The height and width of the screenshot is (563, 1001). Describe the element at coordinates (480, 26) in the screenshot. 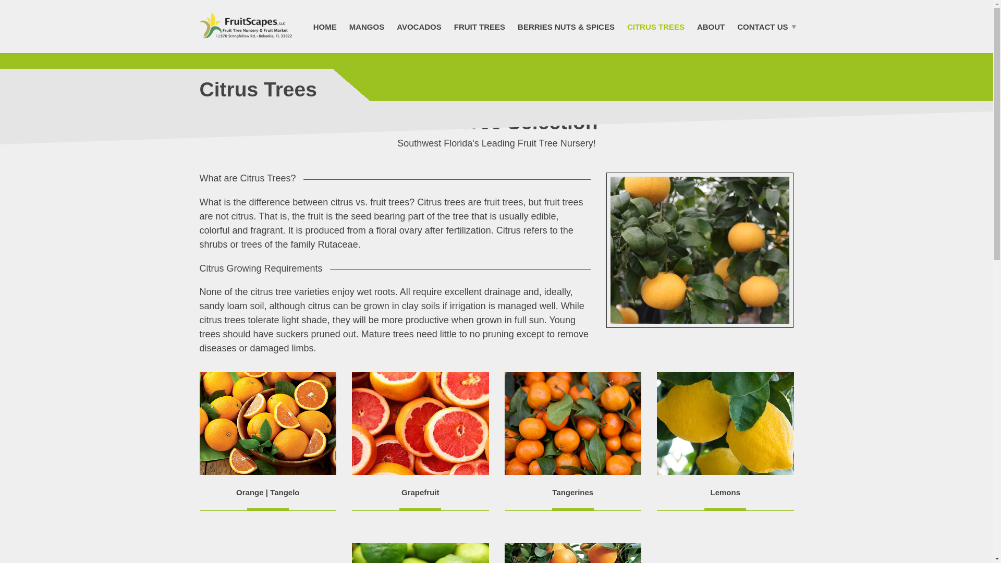

I see `Fruit Trees` at that location.